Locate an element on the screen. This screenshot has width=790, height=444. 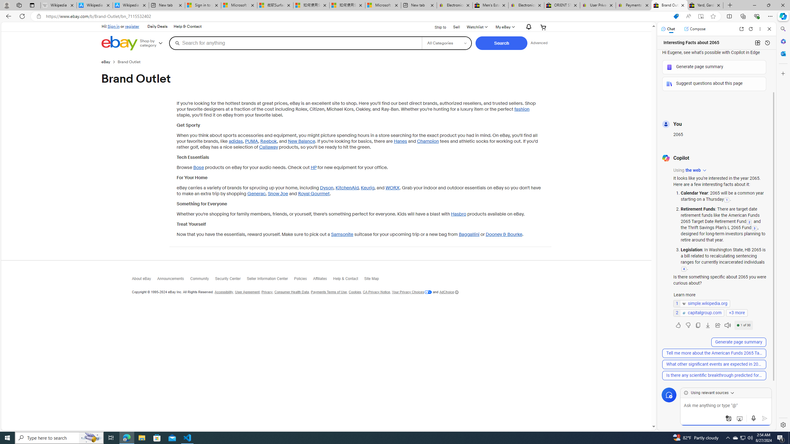
Policies is located at coordinates (303, 280).